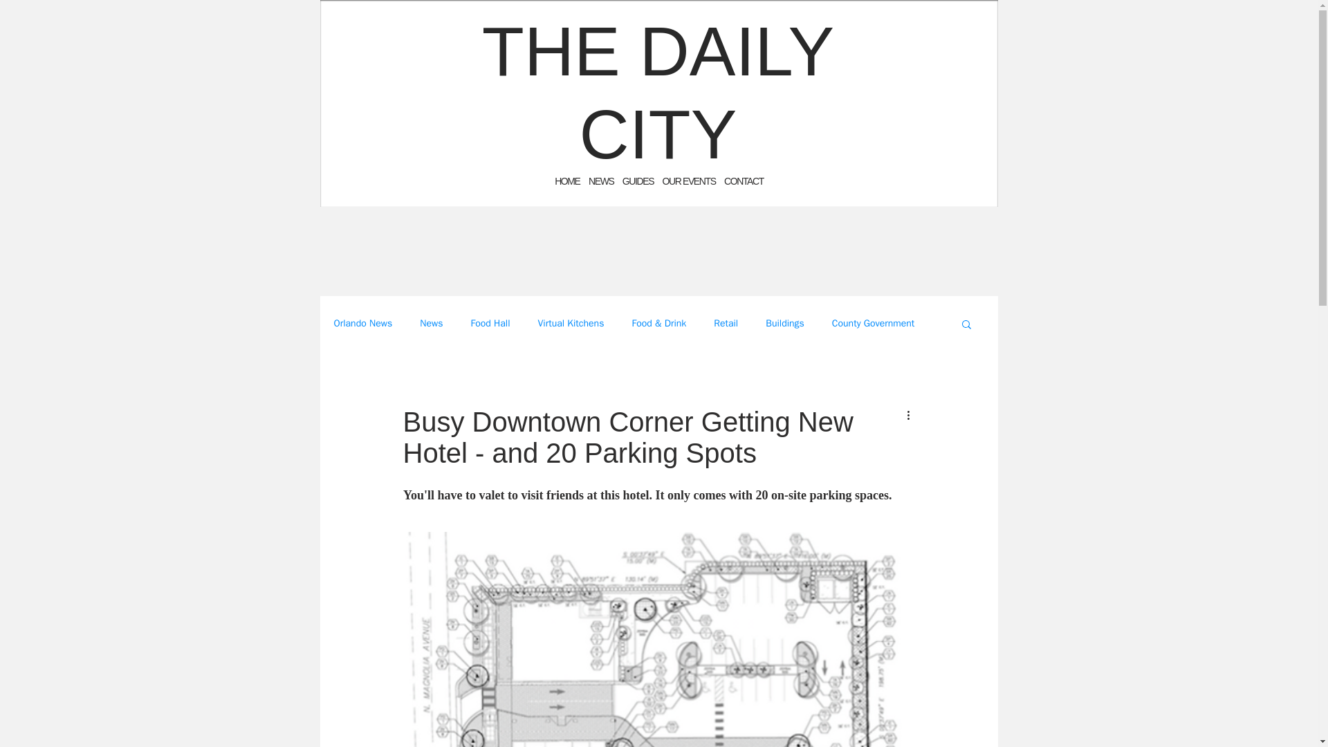 The image size is (1328, 747). What do you see at coordinates (567, 181) in the screenshot?
I see `HOME` at bounding box center [567, 181].